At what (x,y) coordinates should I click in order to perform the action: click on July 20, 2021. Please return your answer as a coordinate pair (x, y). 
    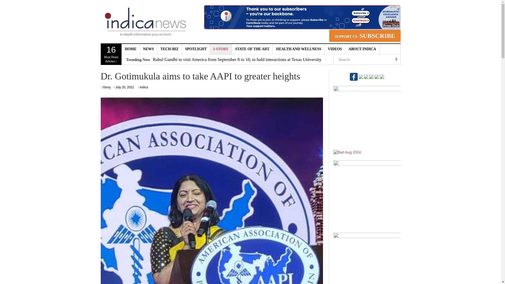
    Looking at the image, I should click on (130, 49).